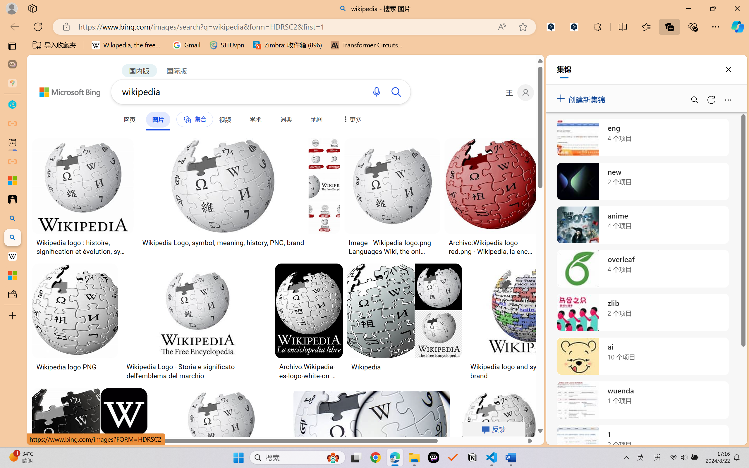  I want to click on Class: b_pri_nav_svg, so click(187, 120).